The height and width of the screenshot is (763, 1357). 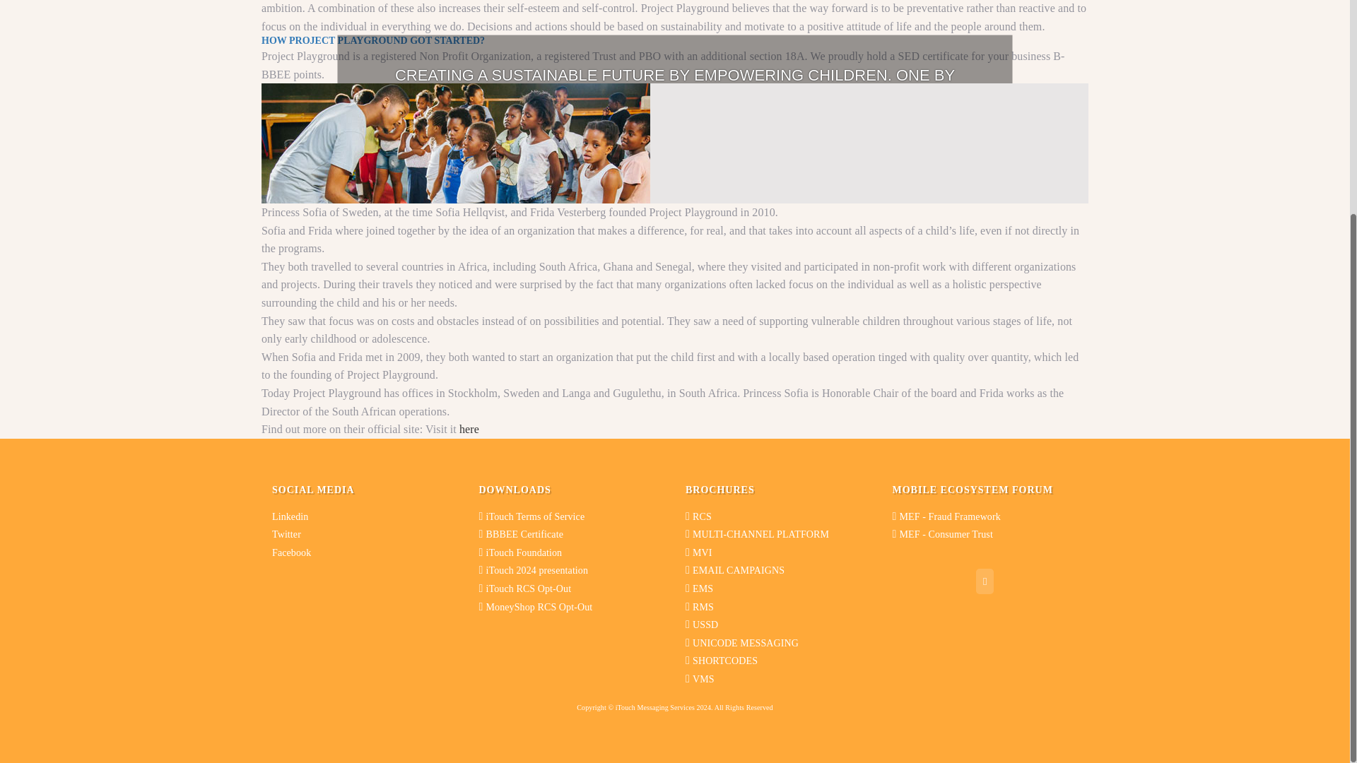 I want to click on iTouch Foundation, so click(x=524, y=552).